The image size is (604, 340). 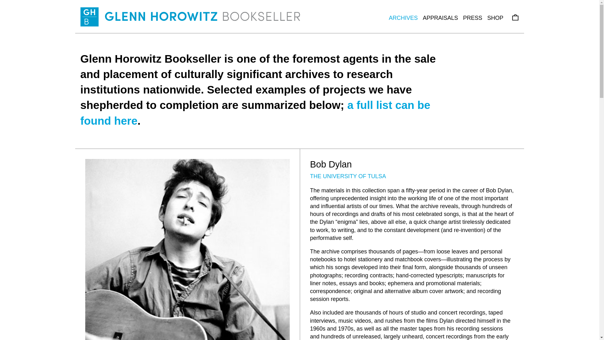 What do you see at coordinates (440, 18) in the screenshot?
I see `APPRAISALS` at bounding box center [440, 18].